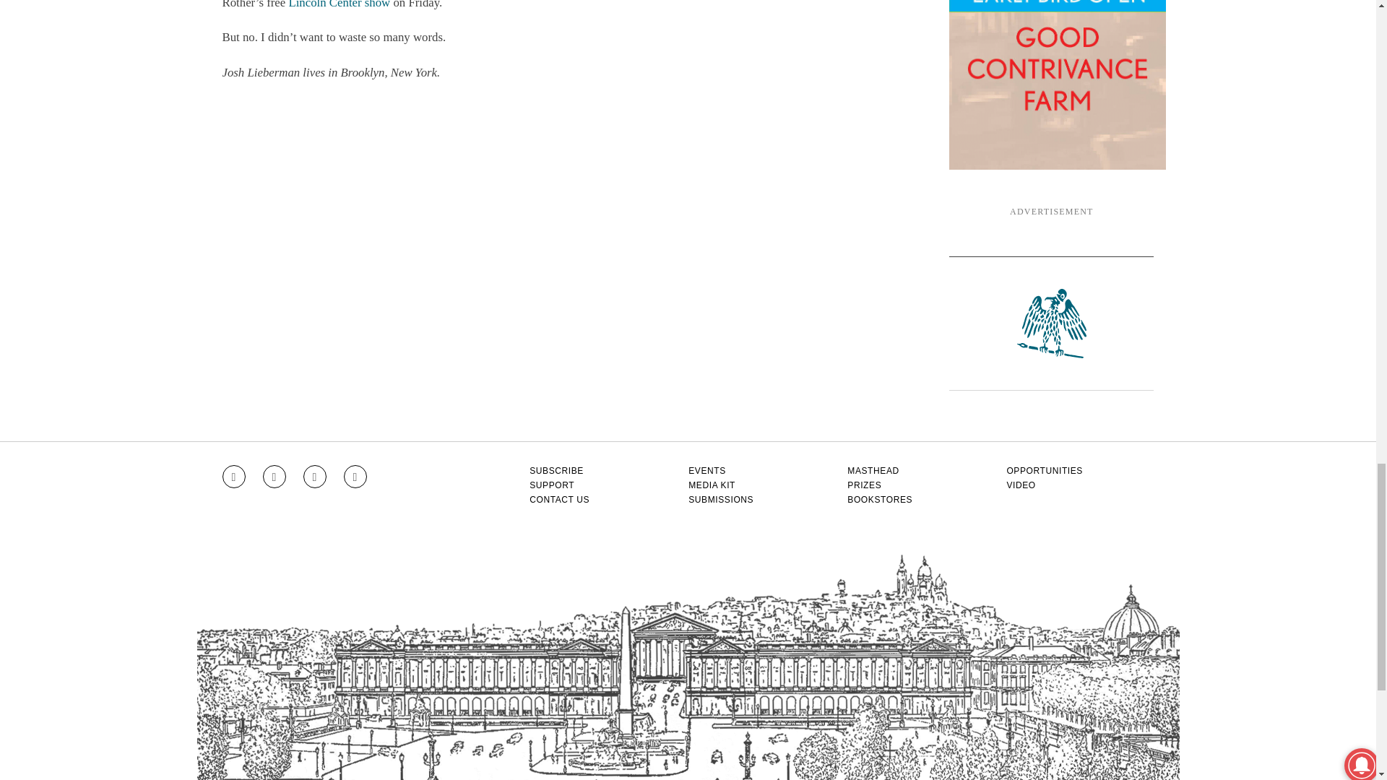 This screenshot has height=780, width=1387. What do you see at coordinates (233, 477) in the screenshot?
I see `Go to Instagram feed` at bounding box center [233, 477].